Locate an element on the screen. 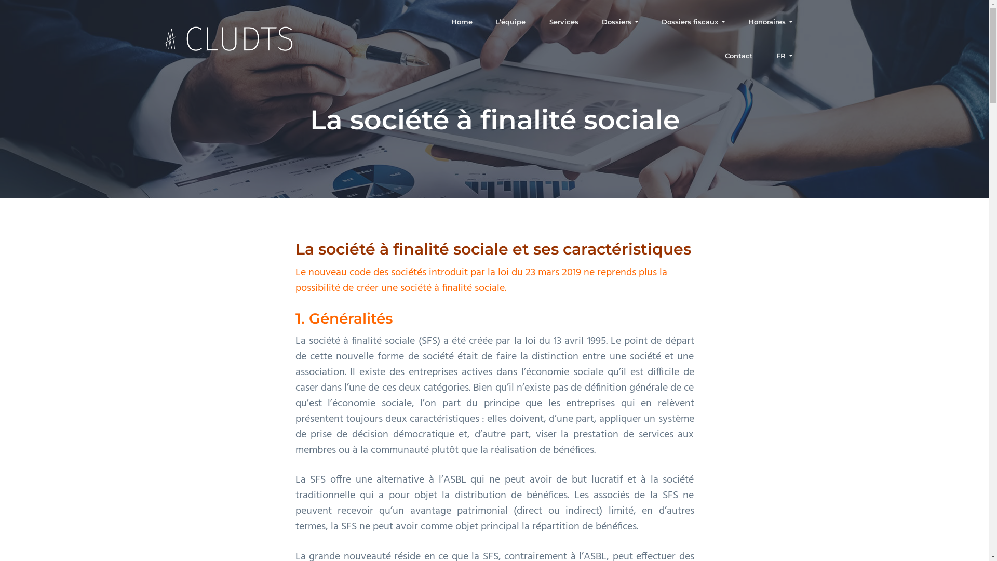 This screenshot has height=561, width=997. Dossiers is located at coordinates (620, 22).